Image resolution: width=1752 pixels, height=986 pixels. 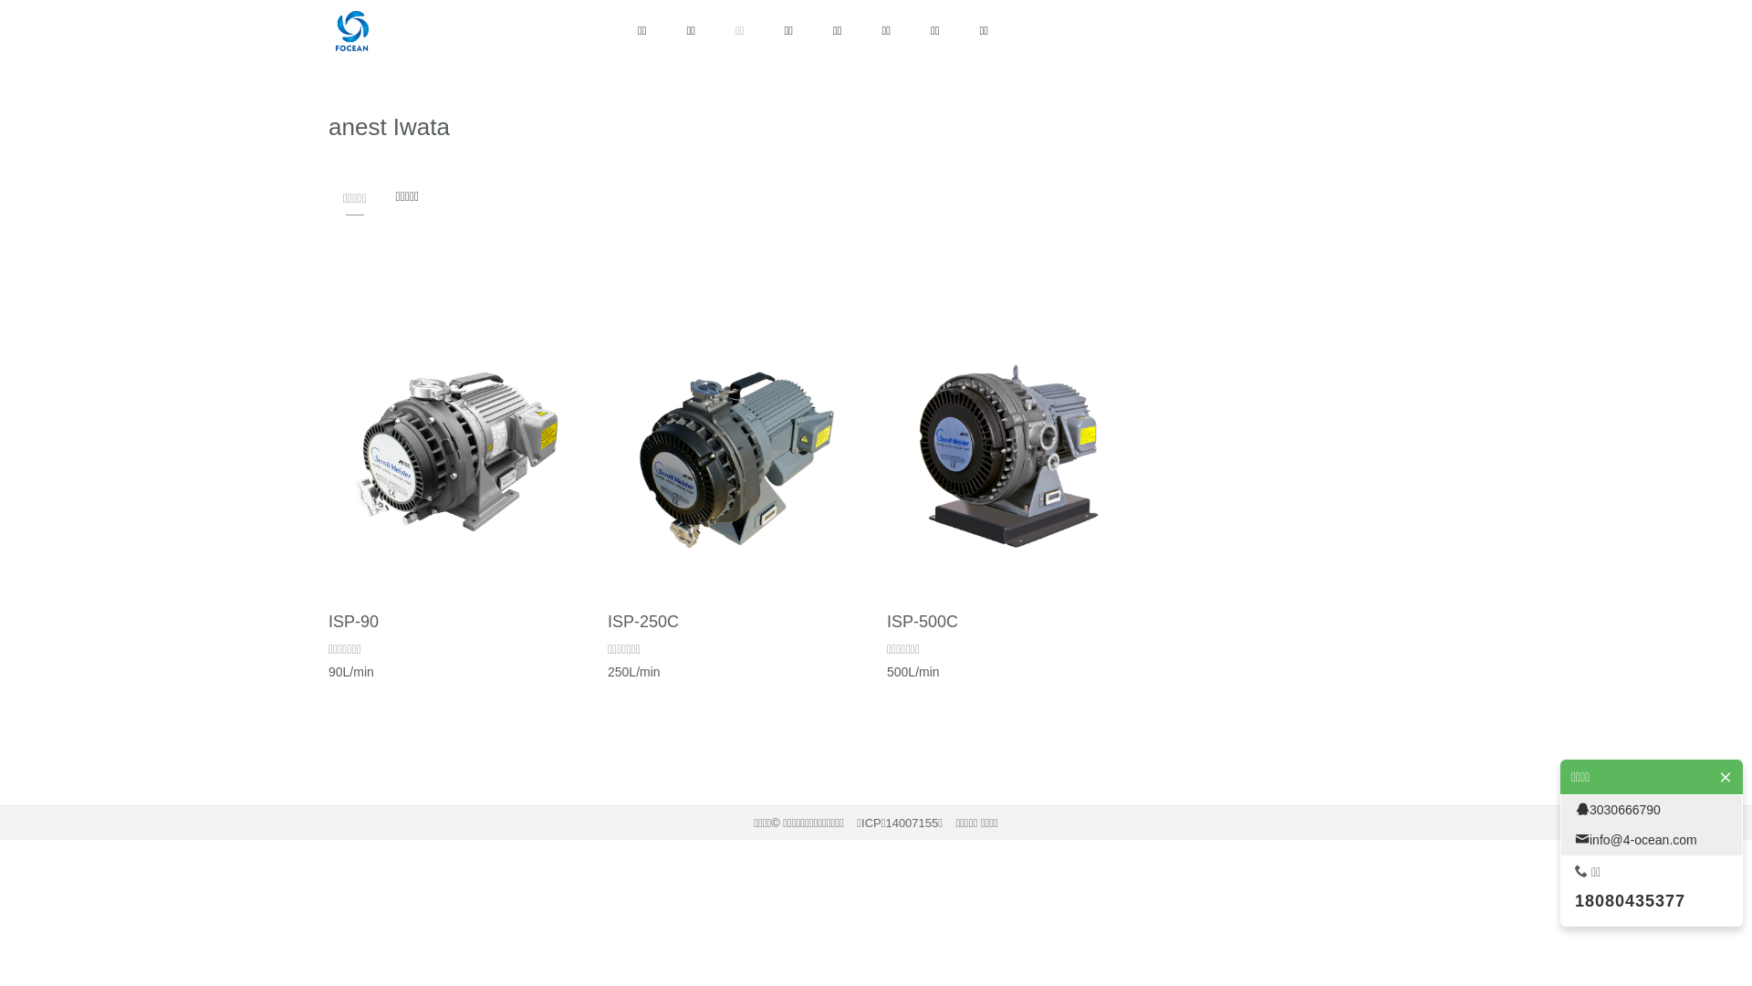 I want to click on info@4-ocean.com, so click(x=1652, y=840).